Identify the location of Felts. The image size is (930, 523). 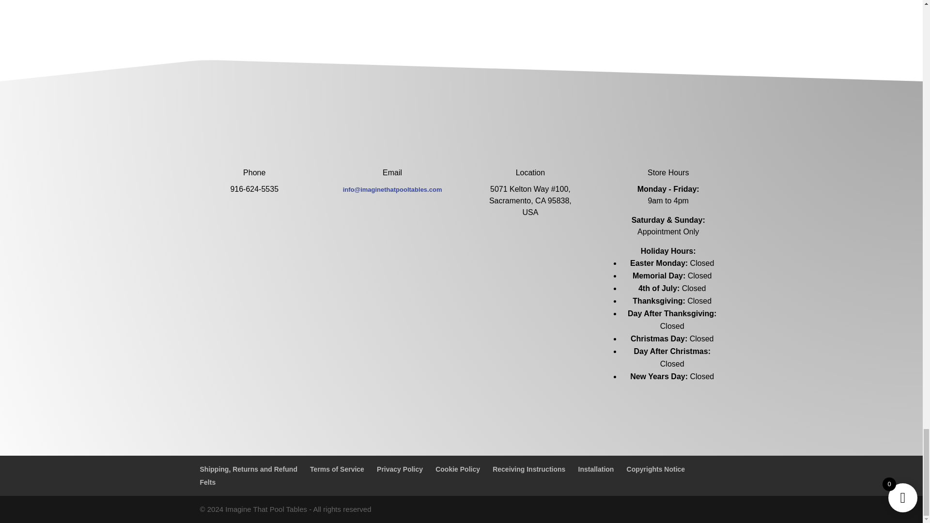
(207, 482).